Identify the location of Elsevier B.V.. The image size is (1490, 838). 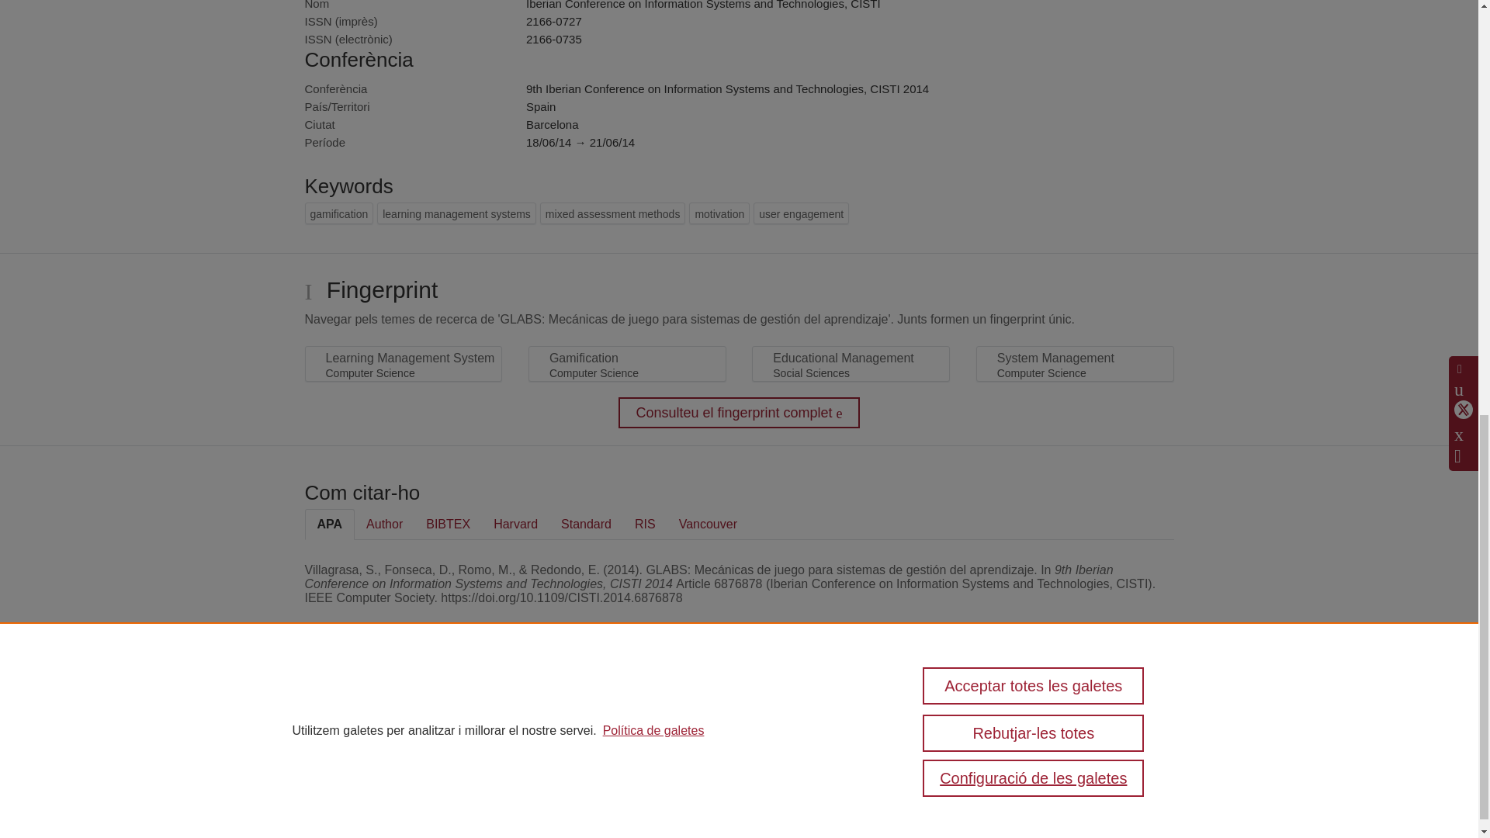
(546, 727).